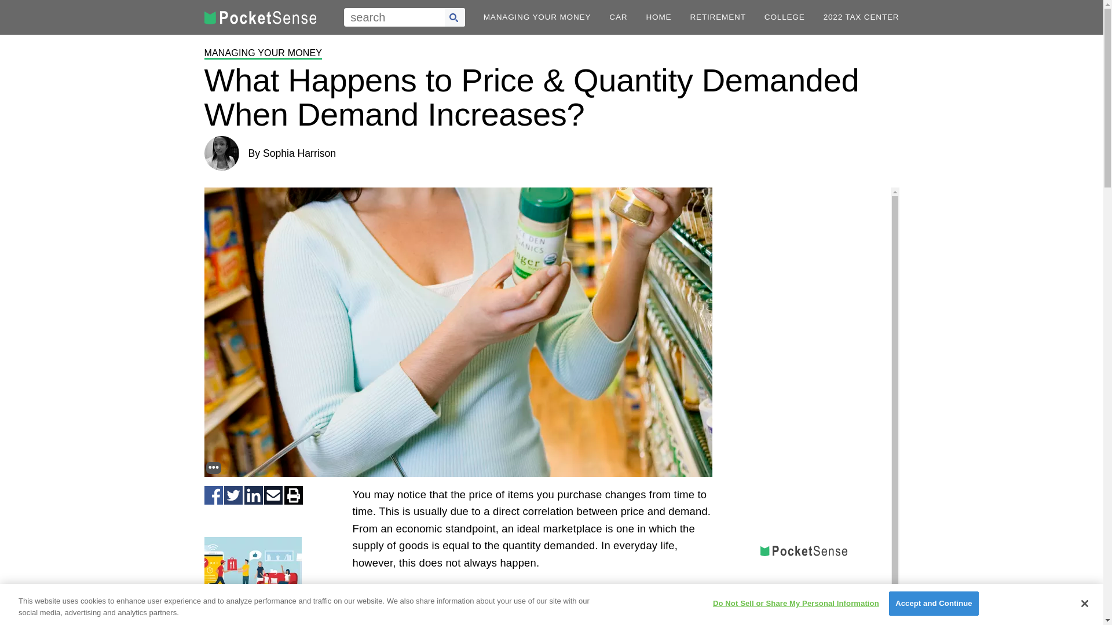 This screenshot has width=1112, height=625. What do you see at coordinates (532, 608) in the screenshot?
I see `3rd party ad content` at bounding box center [532, 608].